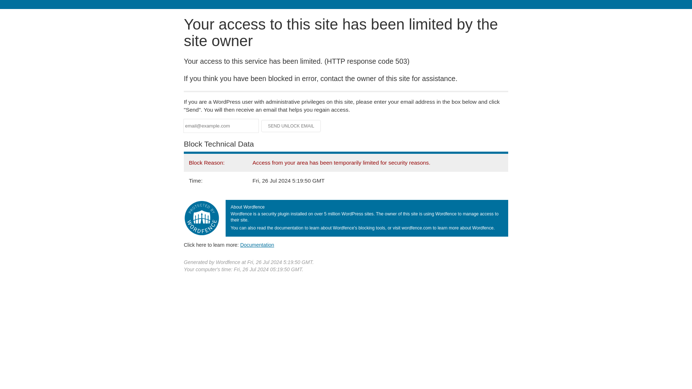  What do you see at coordinates (291, 126) in the screenshot?
I see `Send Unlock Email` at bounding box center [291, 126].